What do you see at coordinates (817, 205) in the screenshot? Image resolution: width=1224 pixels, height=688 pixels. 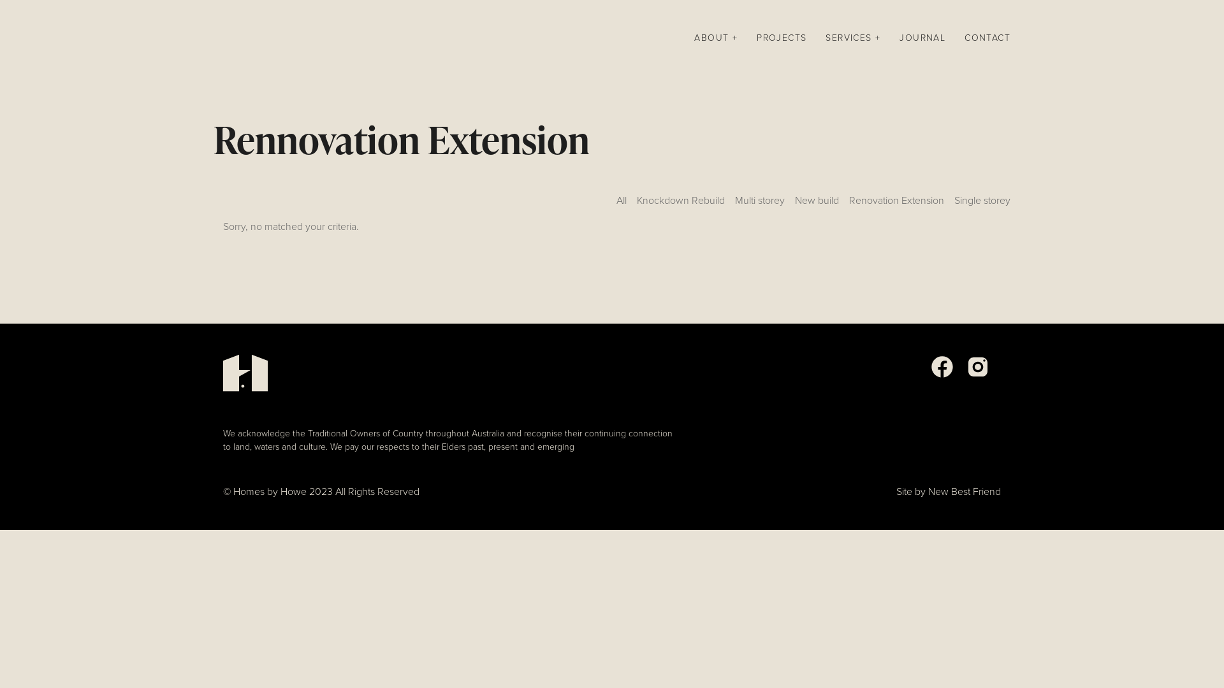 I see `New build` at bounding box center [817, 205].